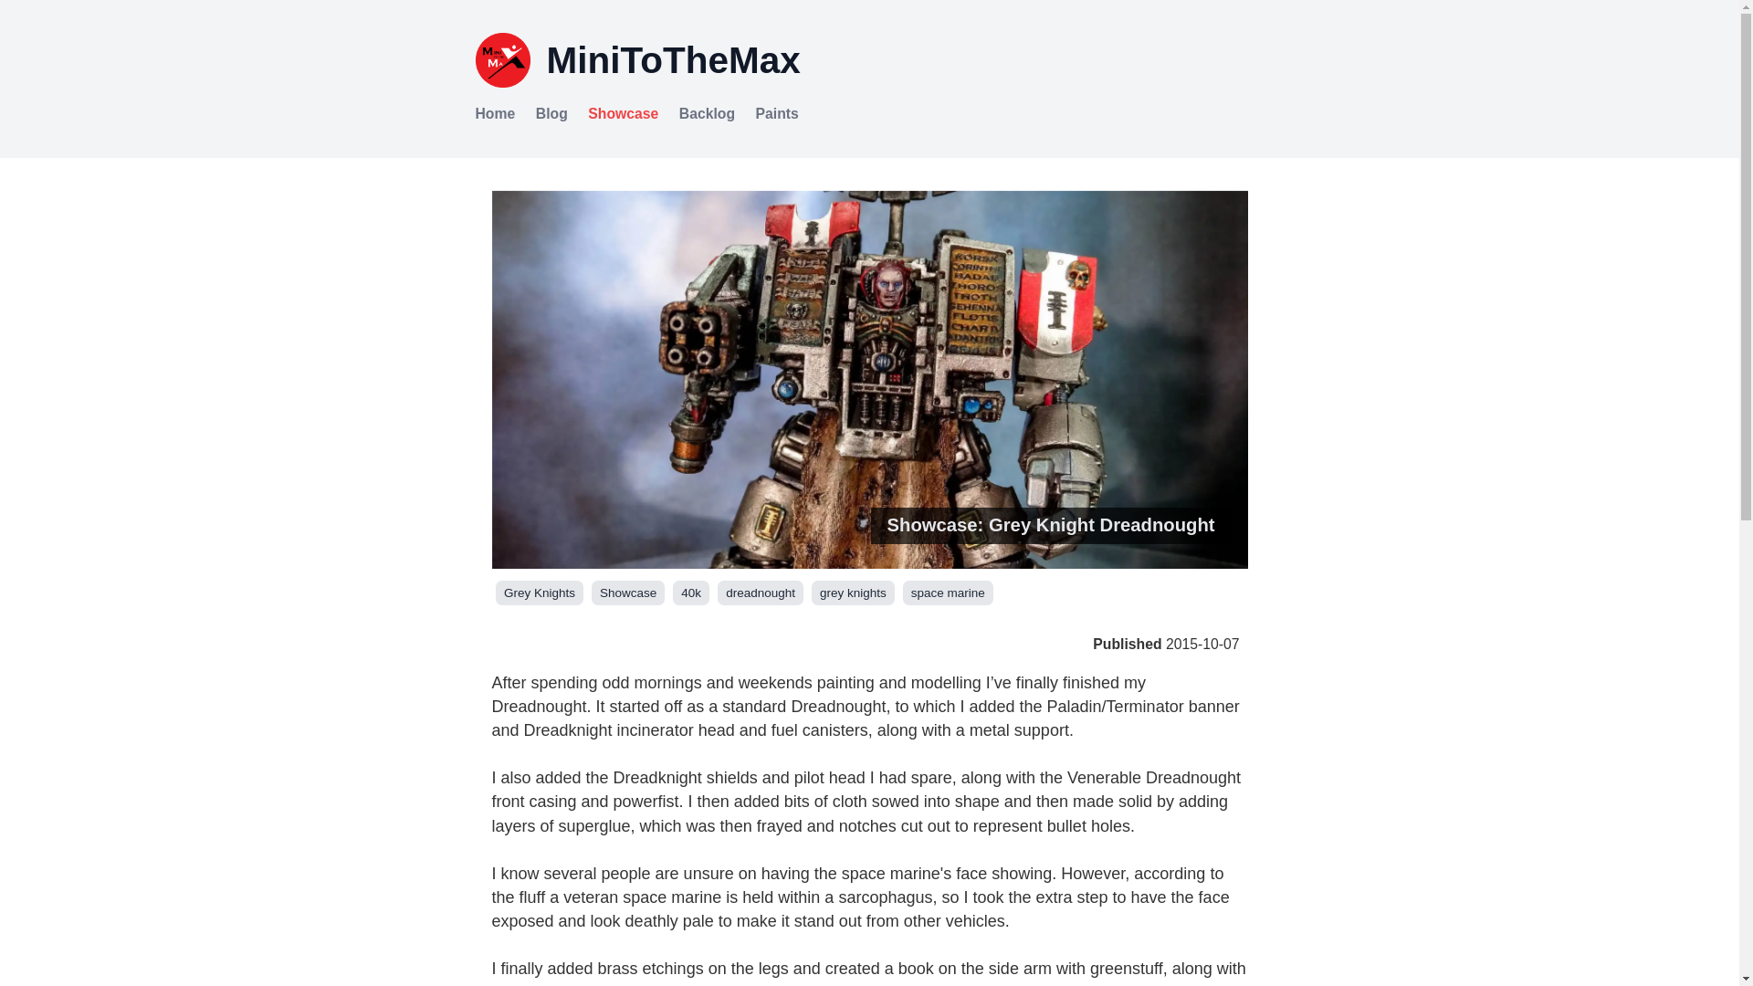 The width and height of the screenshot is (1753, 986). What do you see at coordinates (760, 593) in the screenshot?
I see `dreadnought` at bounding box center [760, 593].